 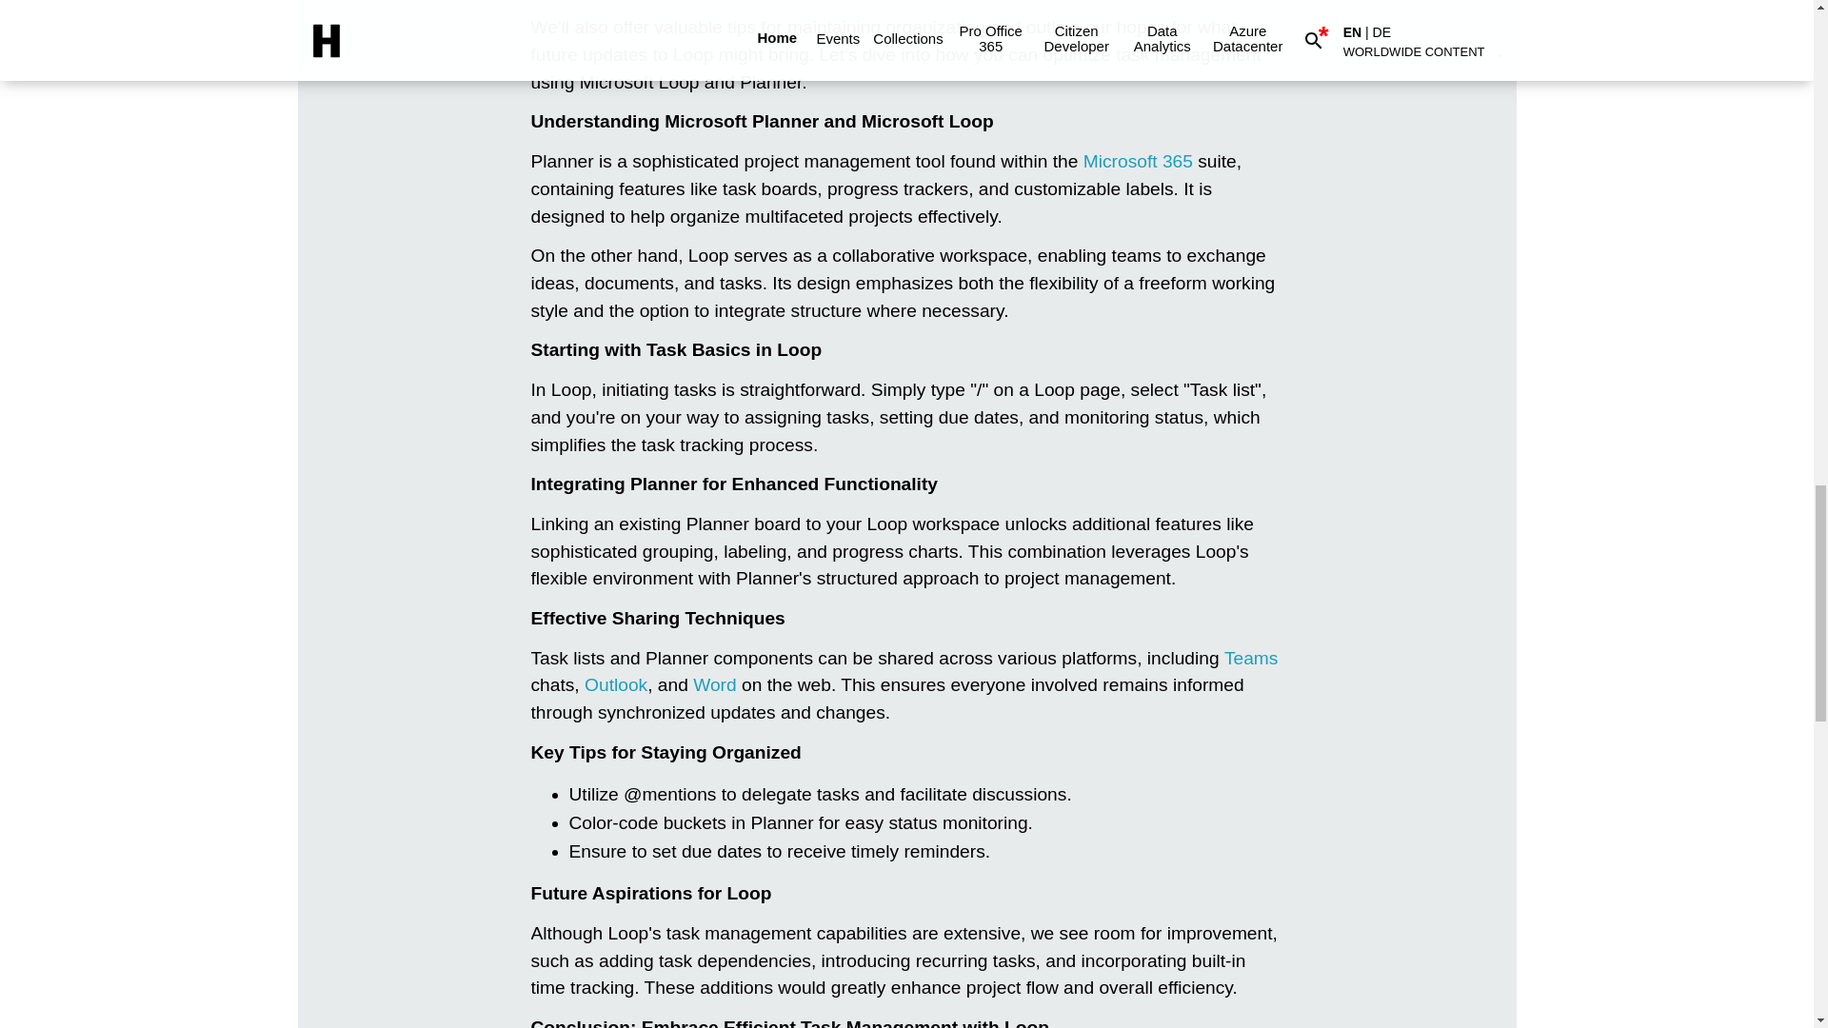 I want to click on Microsoft 365, so click(x=1139, y=161).